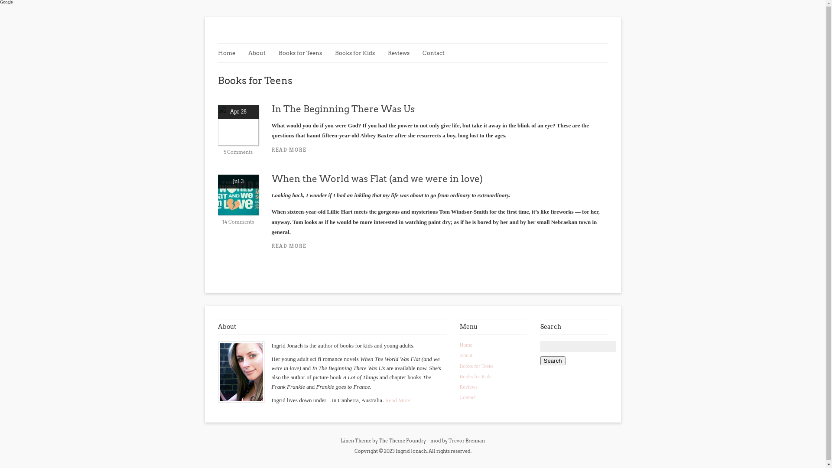 This screenshot has height=468, width=832. I want to click on Reviews, so click(468, 387).